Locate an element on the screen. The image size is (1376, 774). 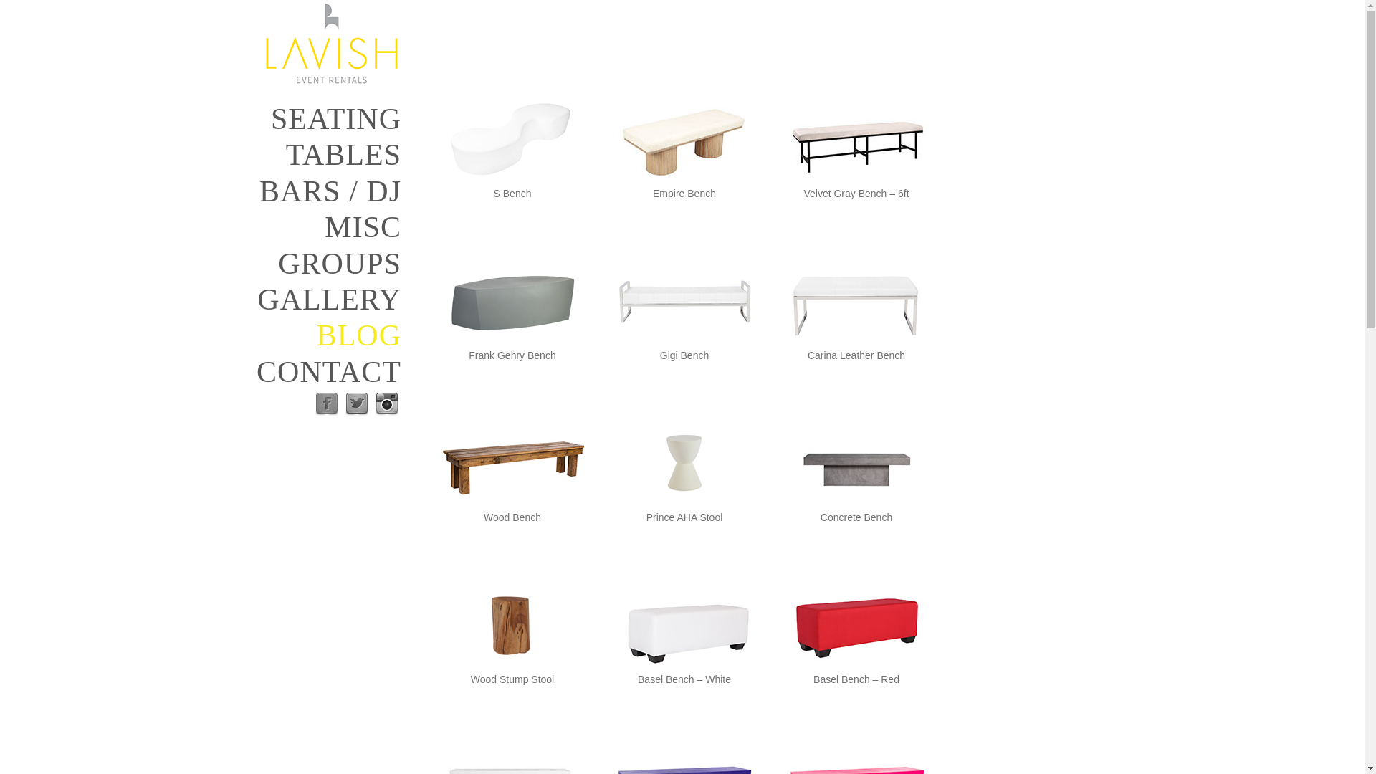
MISC is located at coordinates (322, 226).